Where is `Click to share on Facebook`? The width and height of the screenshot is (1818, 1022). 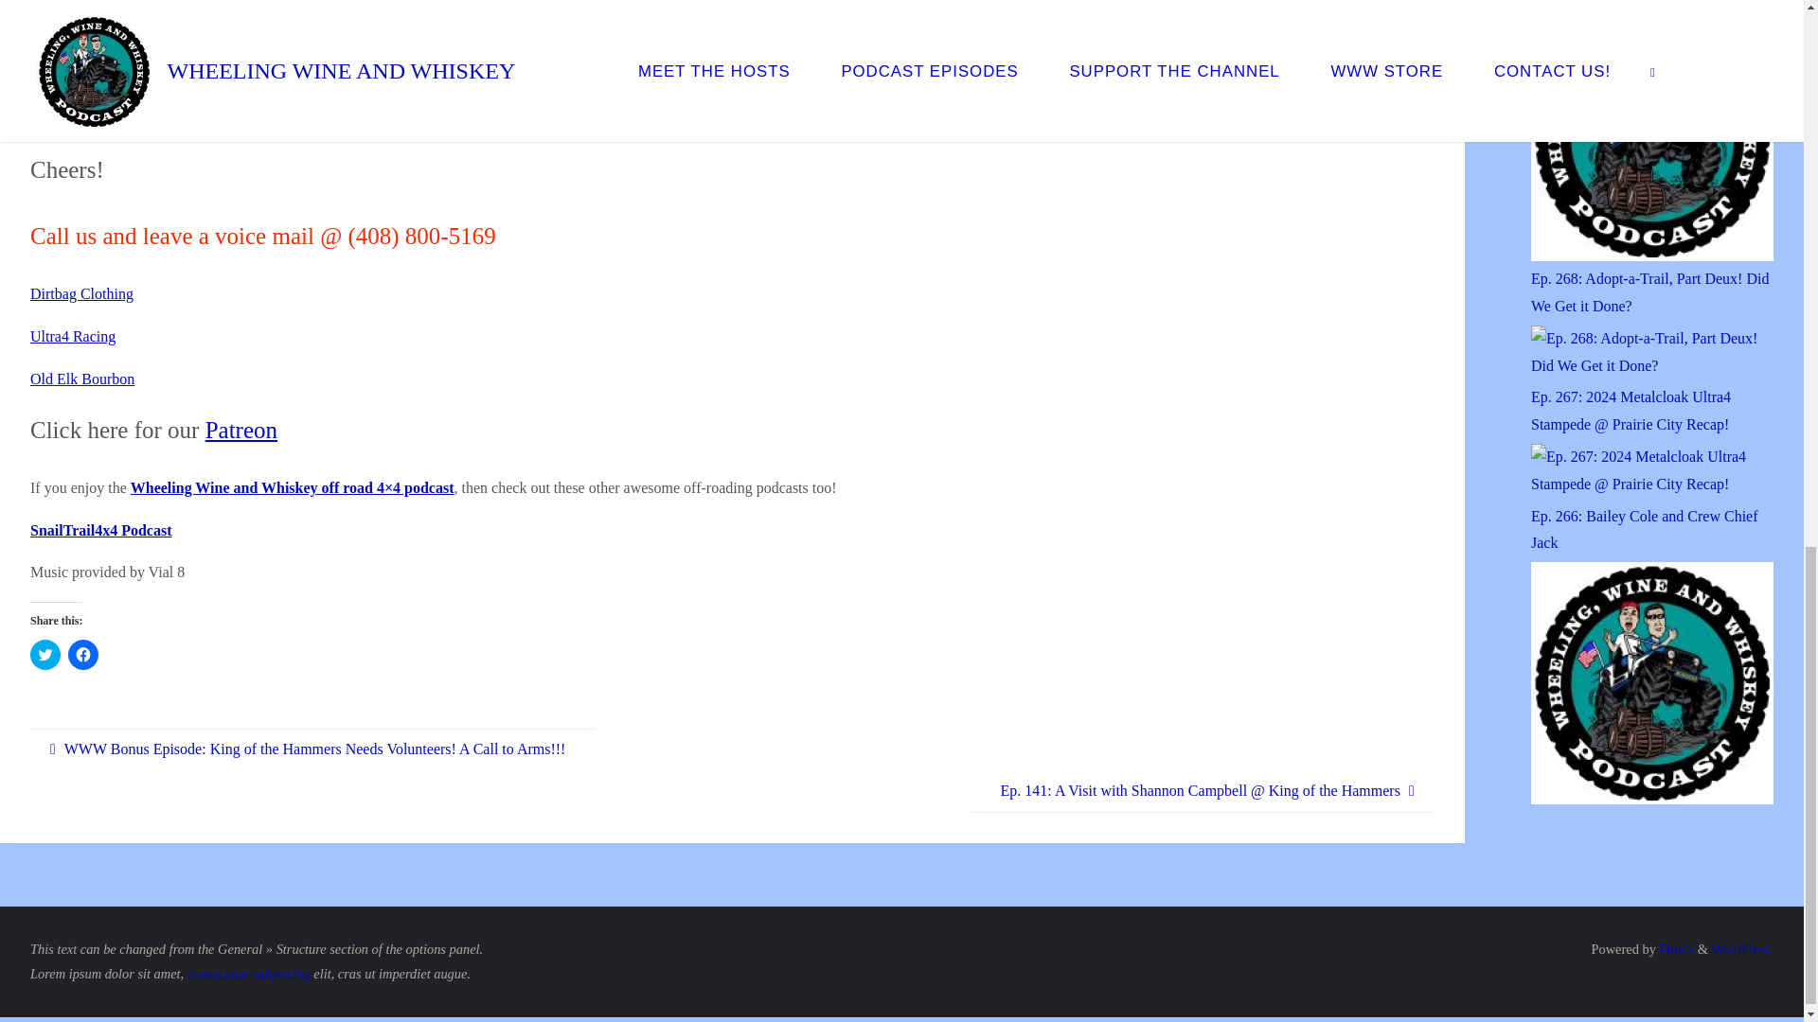 Click to share on Facebook is located at coordinates (83, 655).